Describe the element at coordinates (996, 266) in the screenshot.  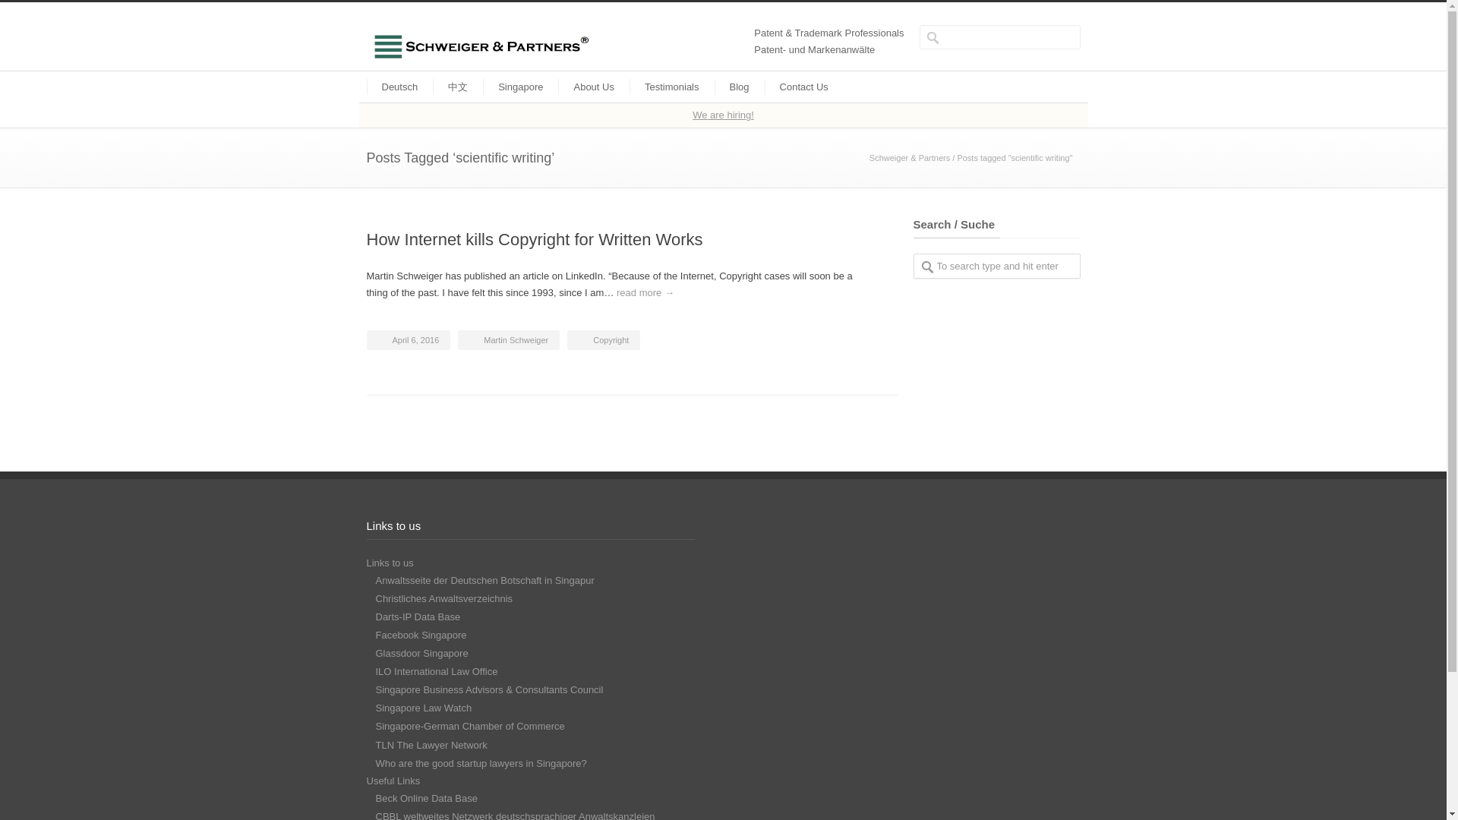
I see `To search type and hit enter` at that location.